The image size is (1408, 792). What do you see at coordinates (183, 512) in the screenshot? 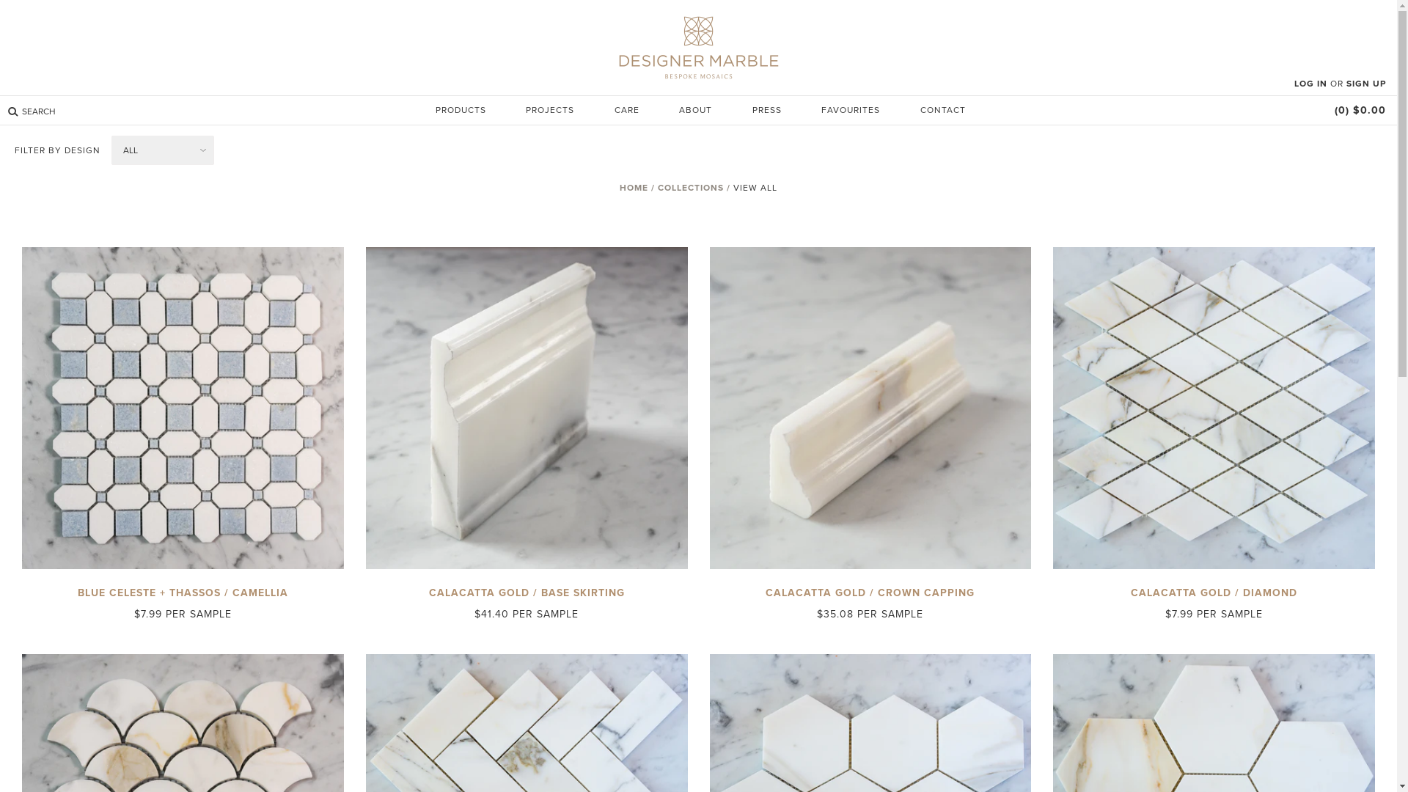
I see `BLUE CELESTE + THASSOS / CAMELLIA
$7.99 PER SAMPLE` at bounding box center [183, 512].